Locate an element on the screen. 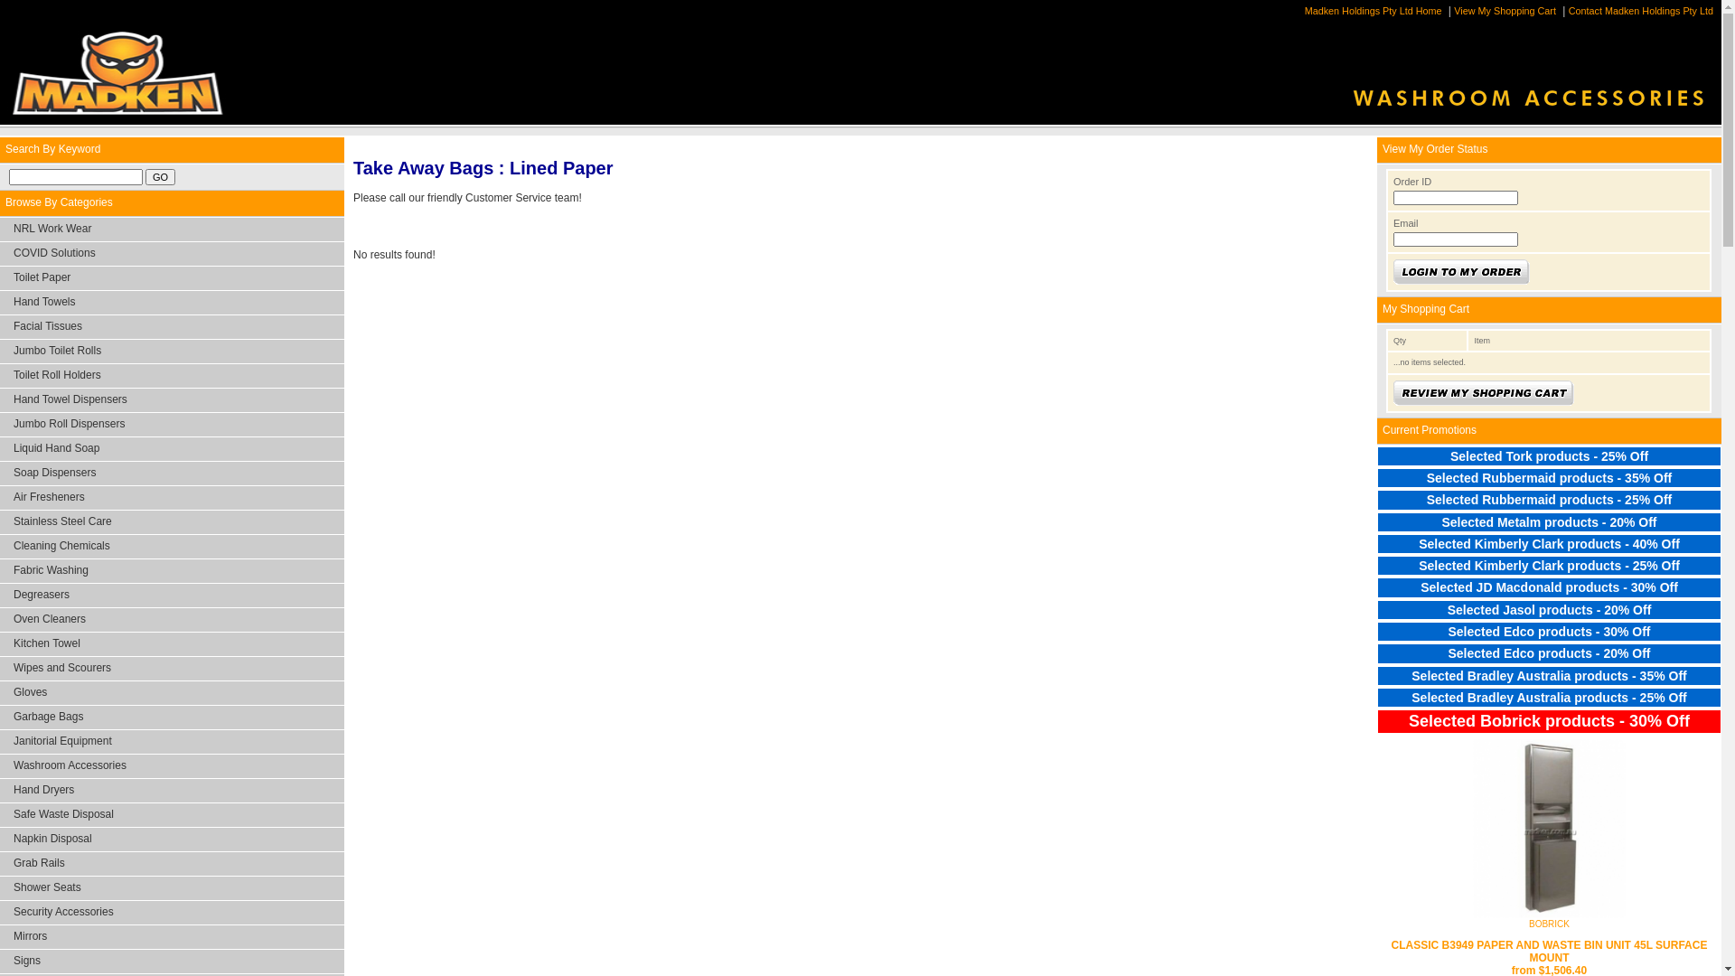 The height and width of the screenshot is (976, 1735). Selected Metalm products - 20% Off is located at coordinates (1549, 522).